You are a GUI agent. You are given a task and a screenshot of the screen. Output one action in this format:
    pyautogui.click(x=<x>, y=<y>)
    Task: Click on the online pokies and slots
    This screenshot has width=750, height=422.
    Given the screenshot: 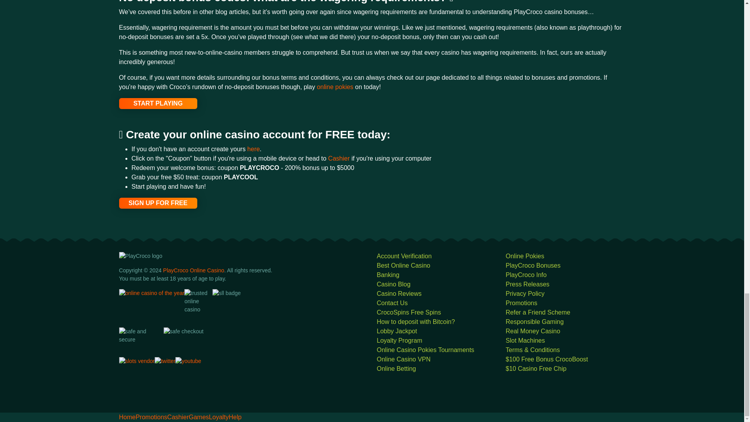 What is the action you would take?
    pyautogui.click(x=335, y=87)
    